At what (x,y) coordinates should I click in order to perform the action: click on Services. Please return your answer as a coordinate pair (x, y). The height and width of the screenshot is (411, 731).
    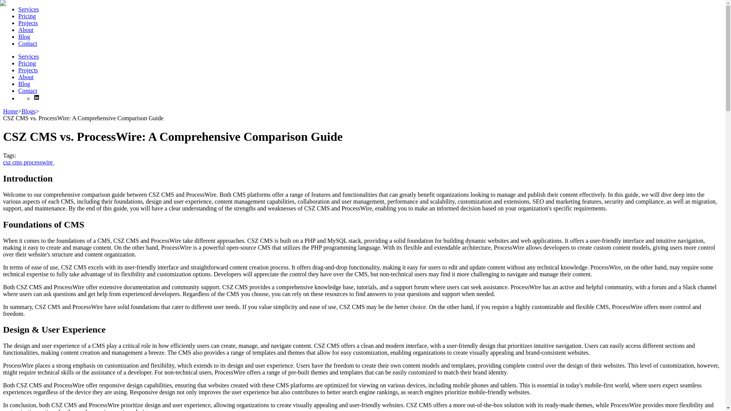
    Looking at the image, I should click on (28, 56).